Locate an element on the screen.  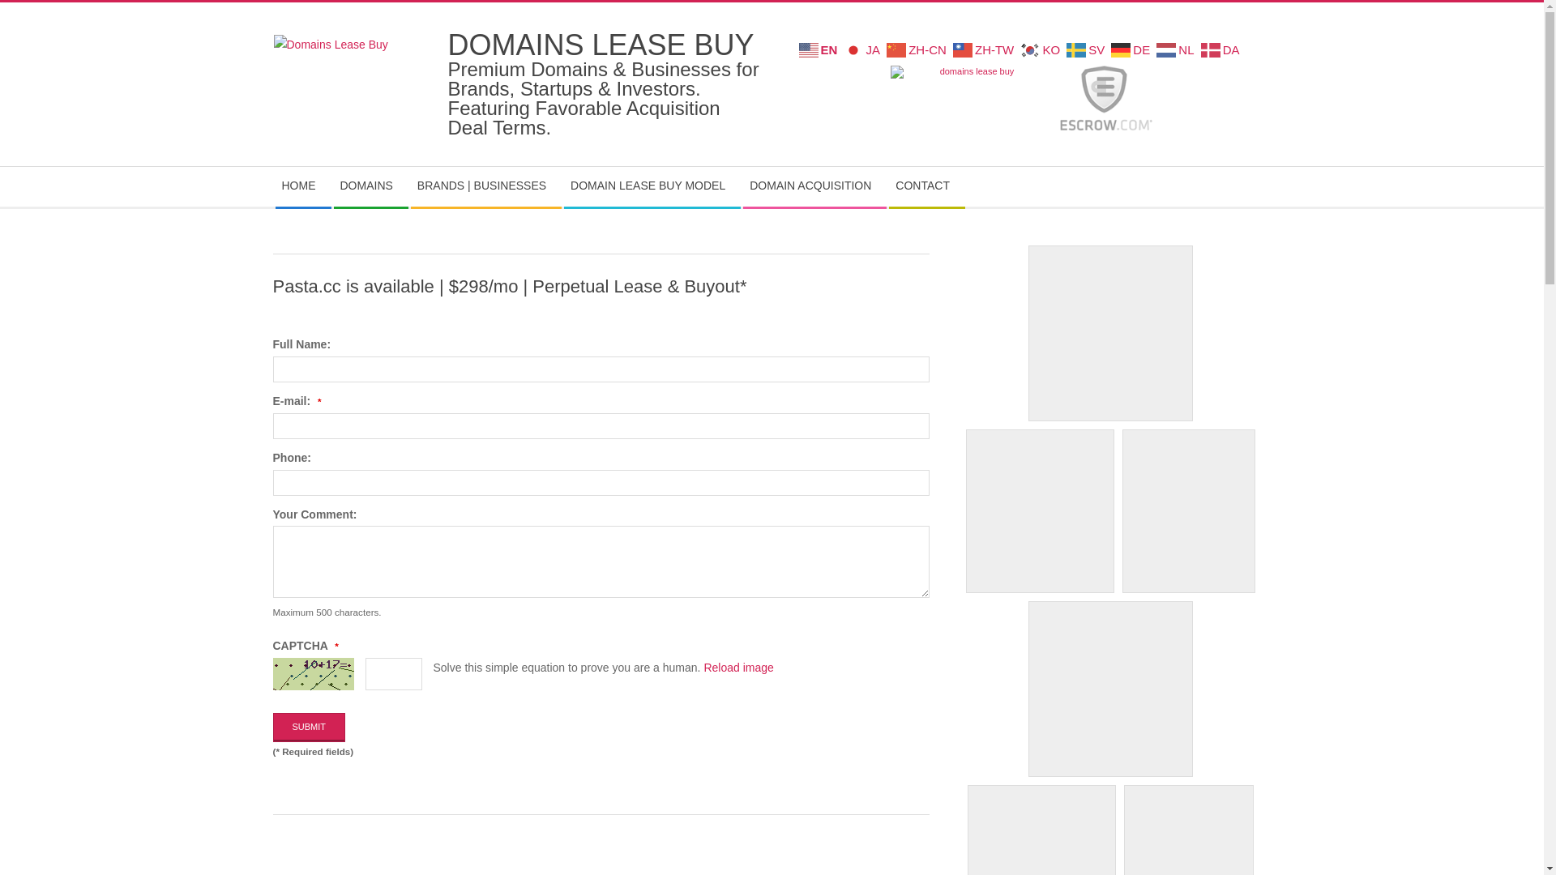
DA is located at coordinates (1222, 49).